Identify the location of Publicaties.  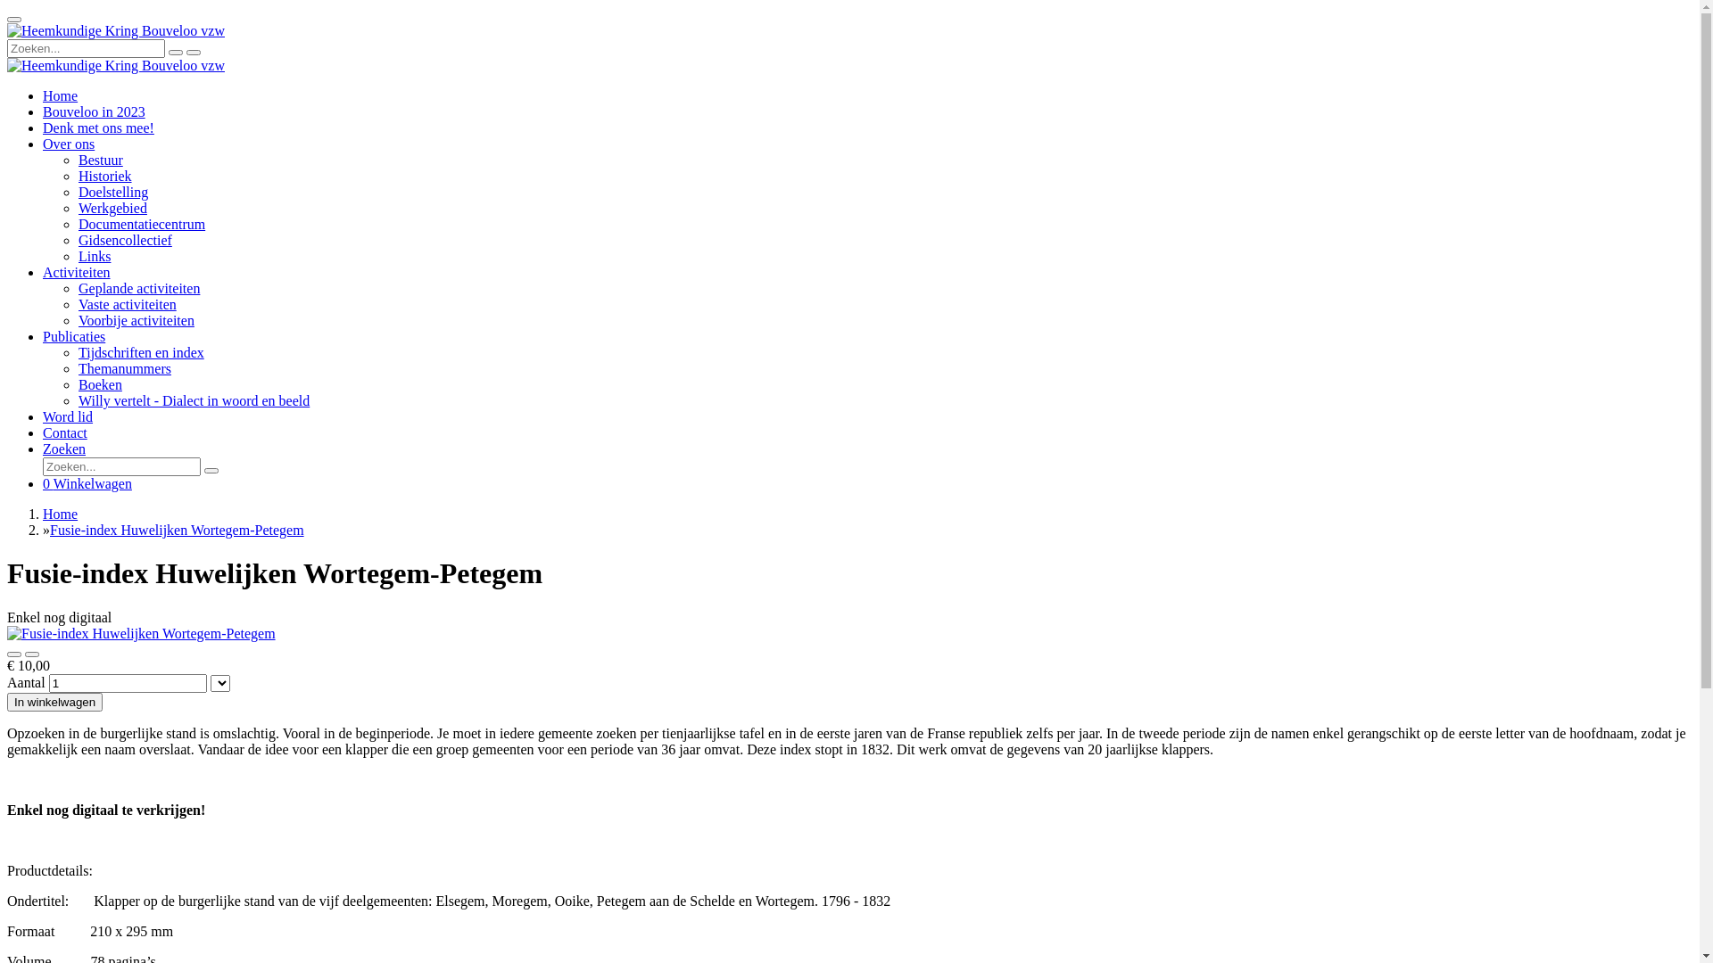
(74, 337).